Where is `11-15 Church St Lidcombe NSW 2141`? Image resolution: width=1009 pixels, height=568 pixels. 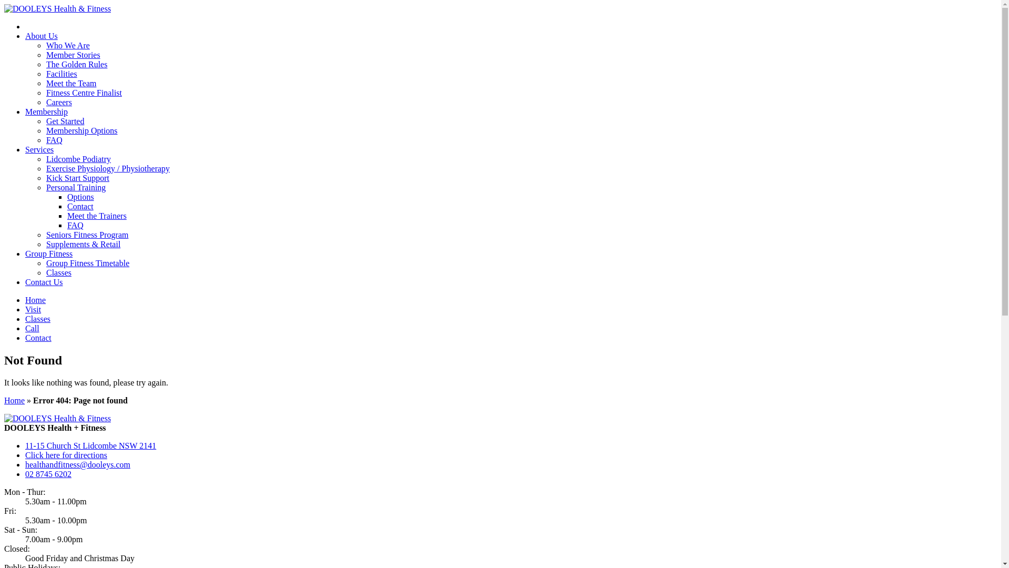
11-15 Church St Lidcombe NSW 2141 is located at coordinates (90, 446).